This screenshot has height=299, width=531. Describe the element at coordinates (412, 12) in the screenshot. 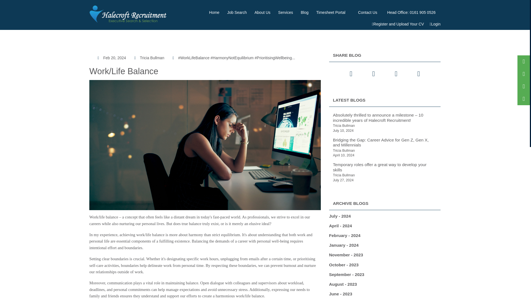

I see `Head Office: 0161 905 0526` at that location.